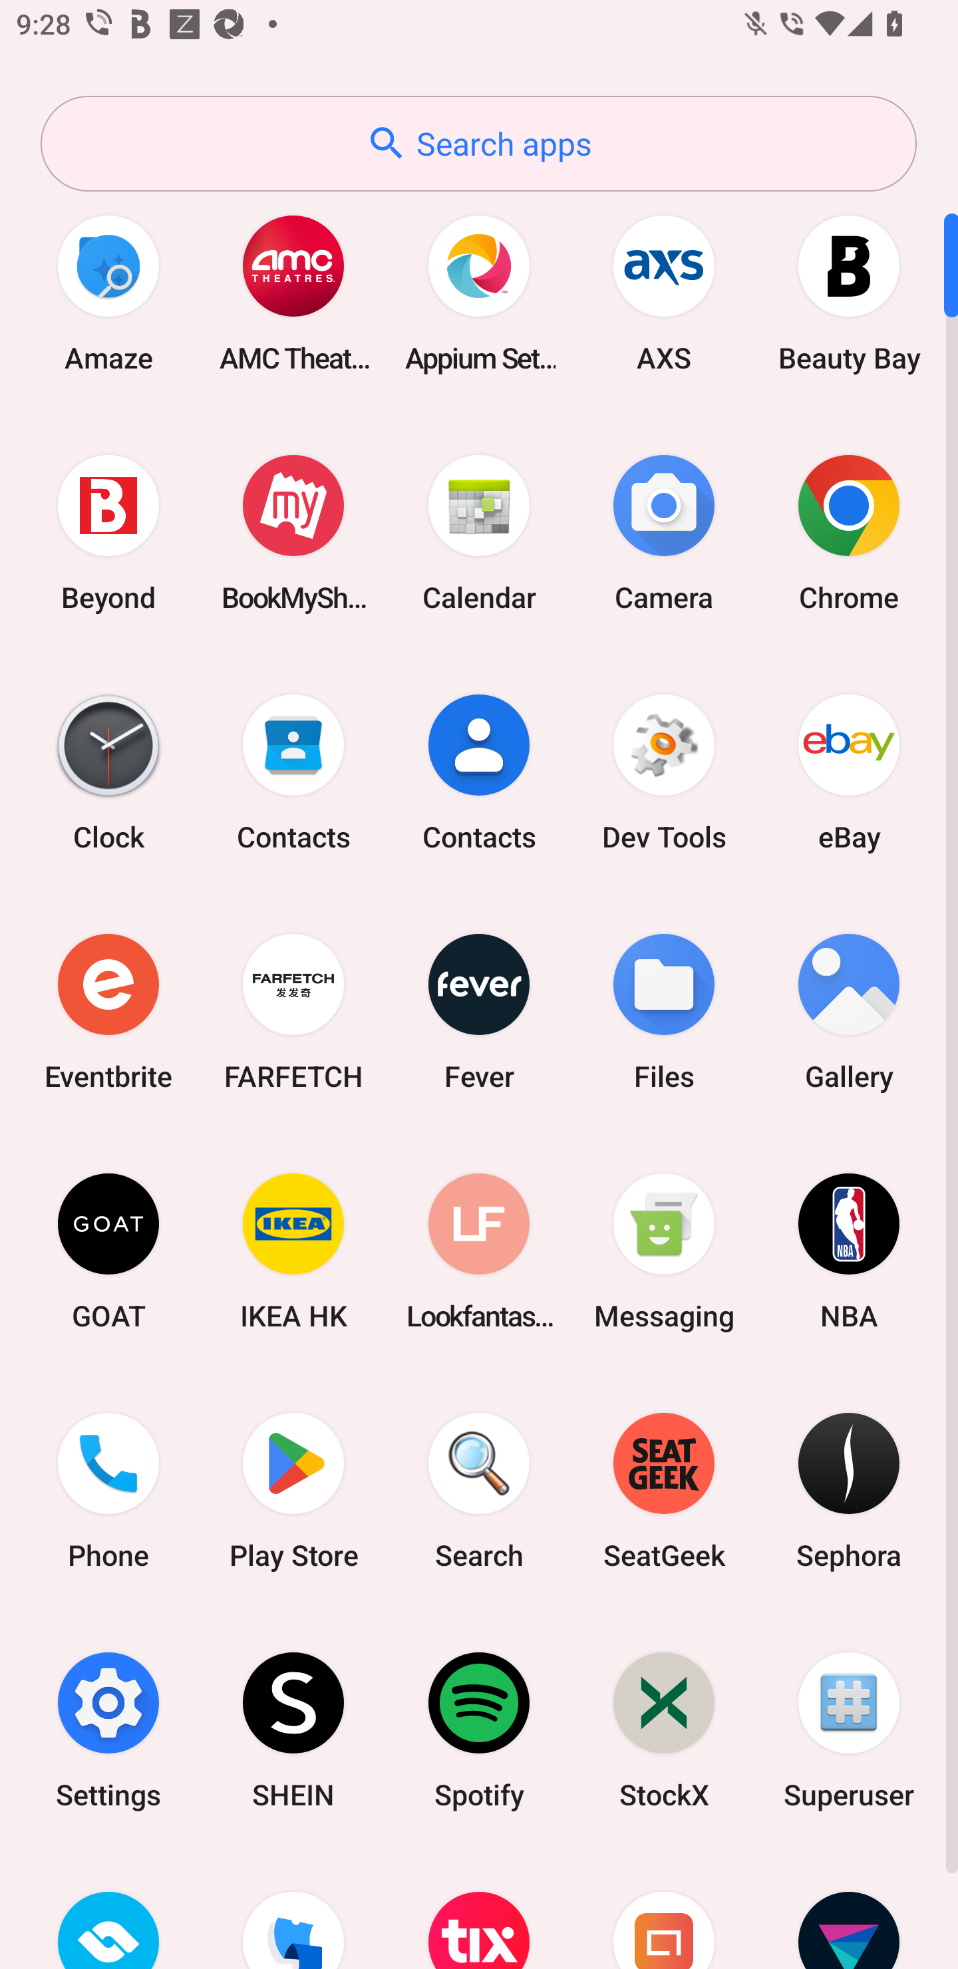 This screenshot has height=1969, width=958. What do you see at coordinates (108, 1731) in the screenshot?
I see `Settings` at bounding box center [108, 1731].